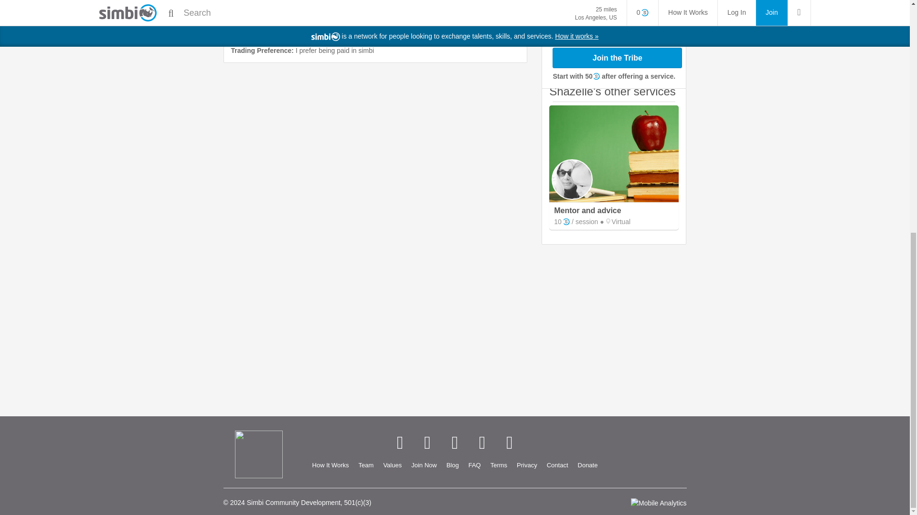  Describe the element at coordinates (453, 465) in the screenshot. I see `Blog` at that location.